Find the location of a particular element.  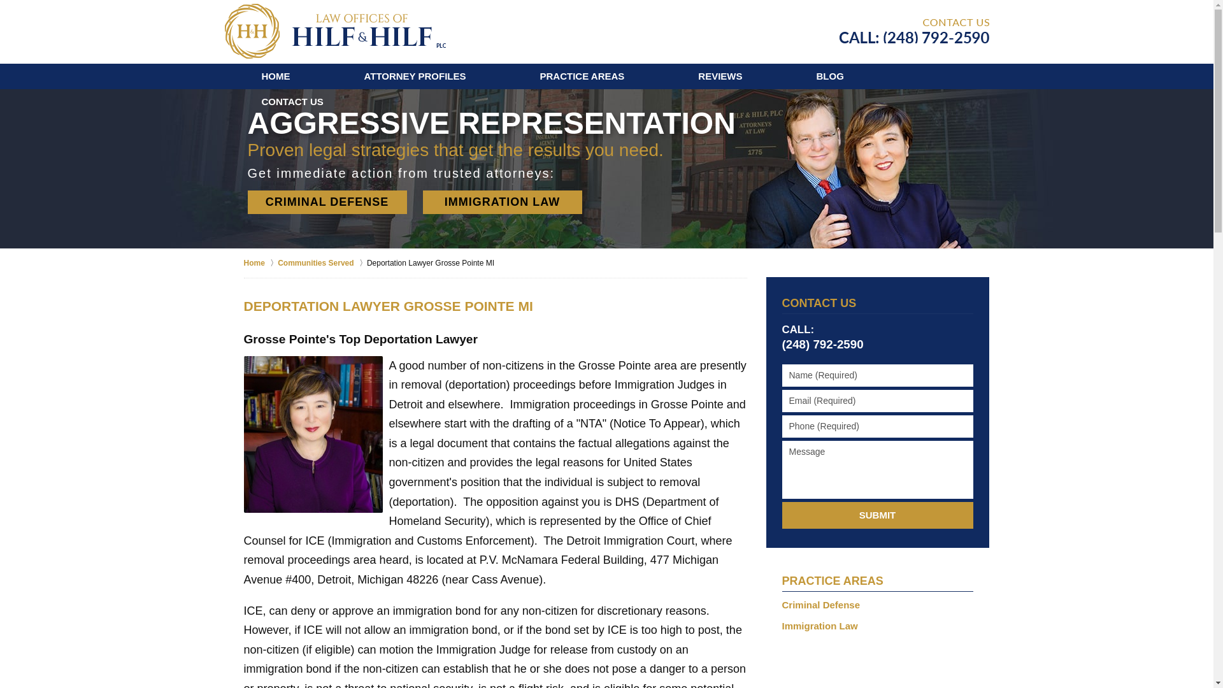

Criminal Defense is located at coordinates (878, 605).